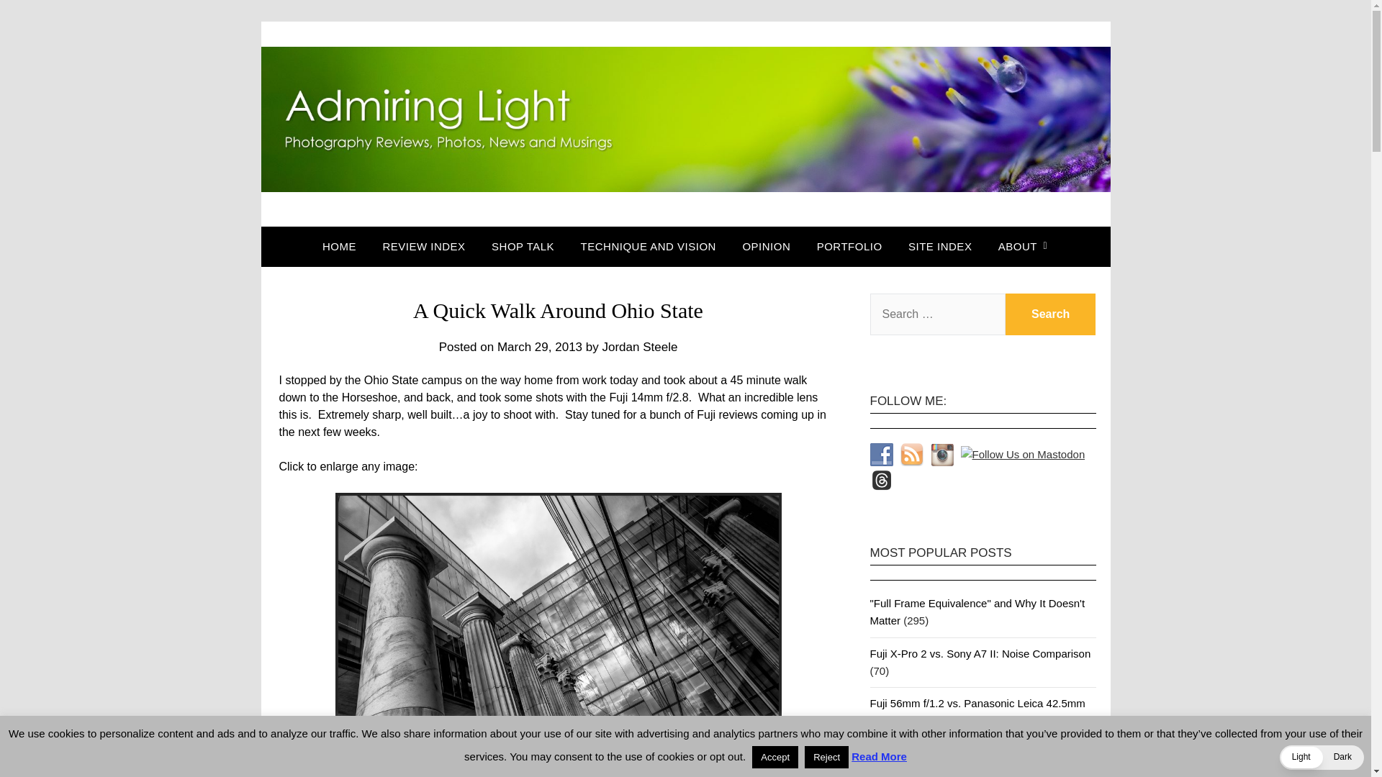  What do you see at coordinates (977, 612) in the screenshot?
I see `"Full Frame Equivalence" and Why It Doesn't Matter` at bounding box center [977, 612].